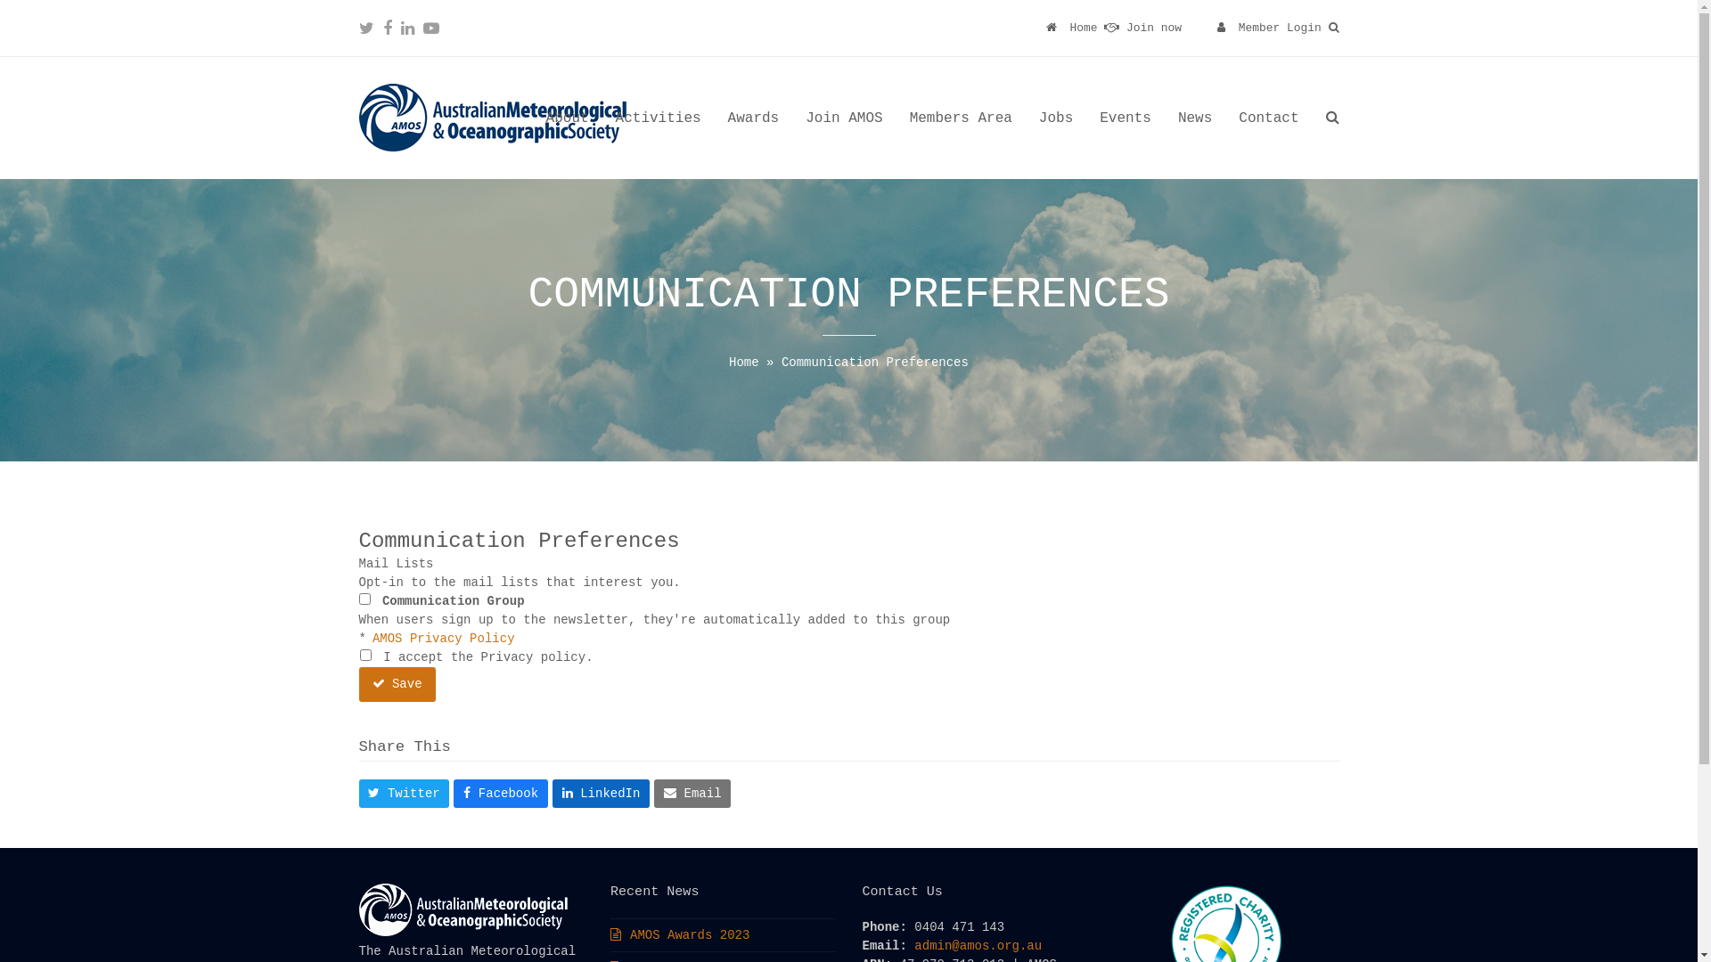 This screenshot has height=962, width=1711. I want to click on Facebook, so click(500, 794).